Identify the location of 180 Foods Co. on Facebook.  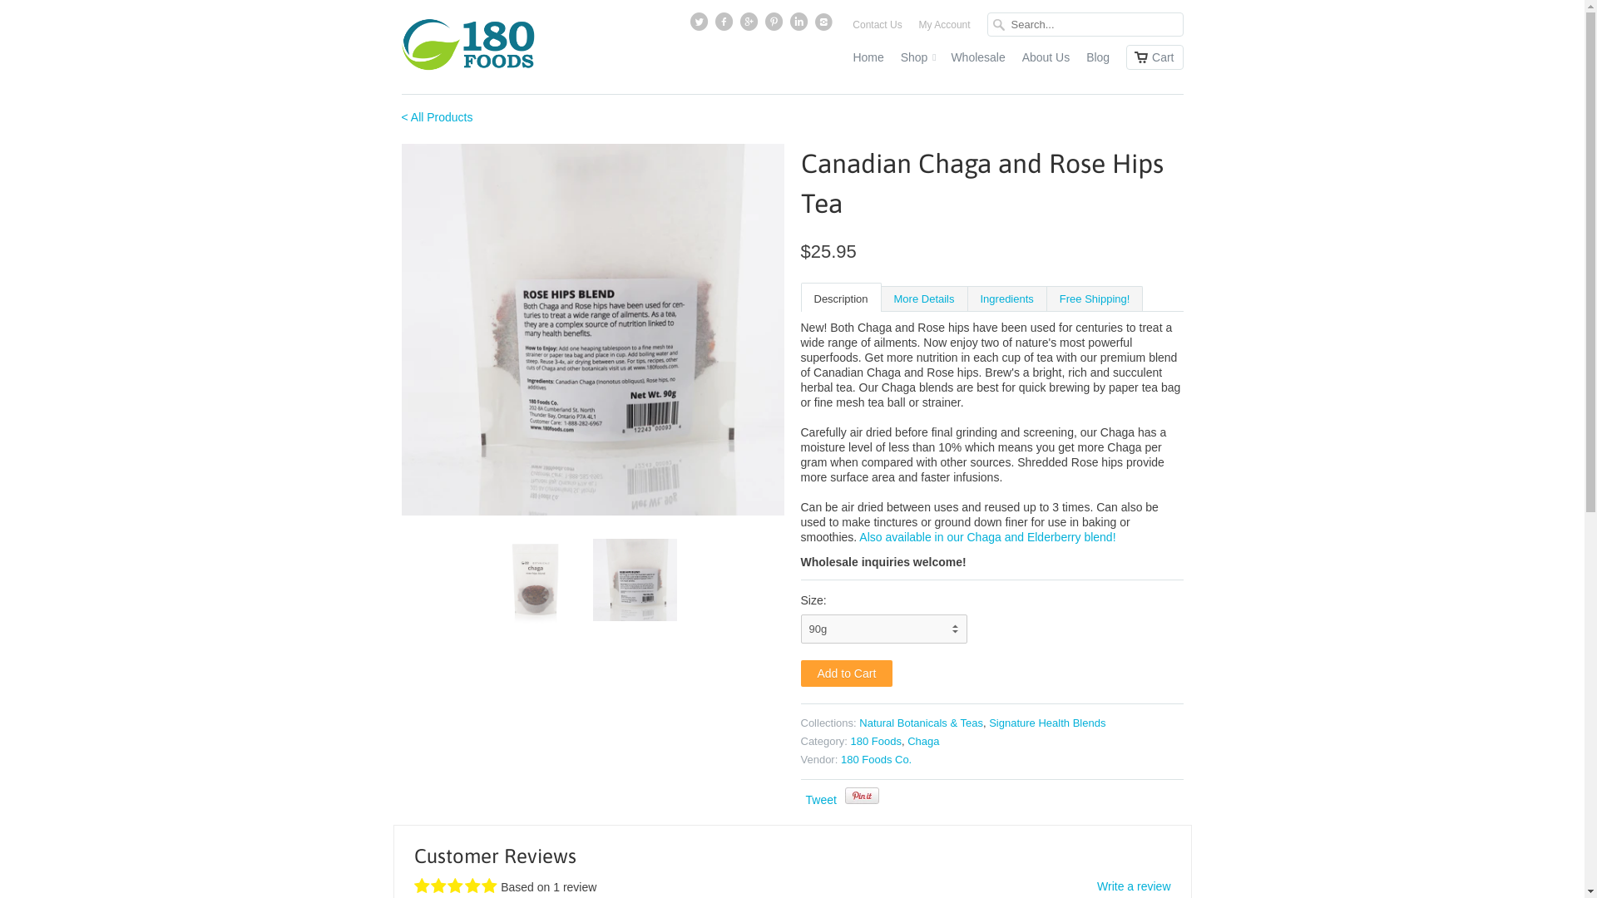
(725, 26).